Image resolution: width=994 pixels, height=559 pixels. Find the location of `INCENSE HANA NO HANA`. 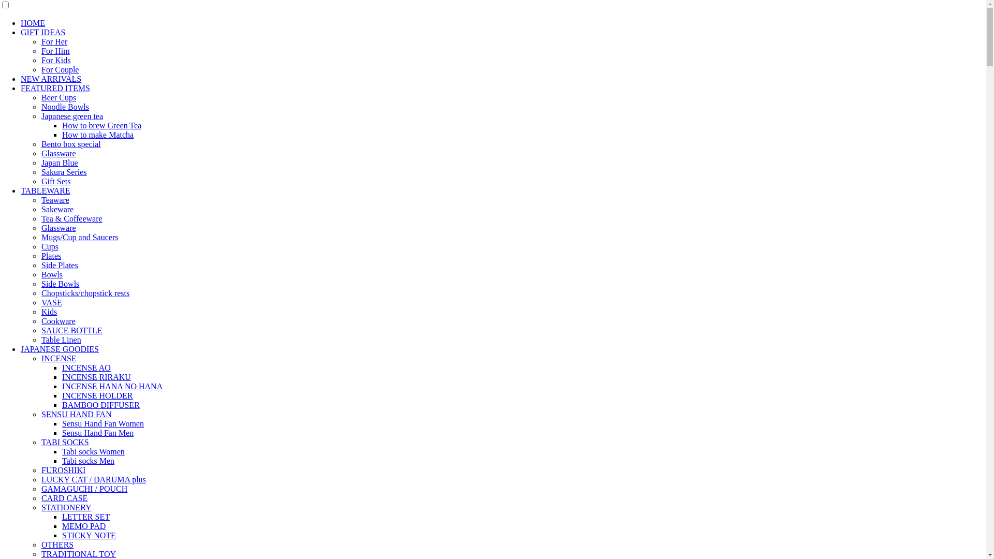

INCENSE HANA NO HANA is located at coordinates (112, 386).